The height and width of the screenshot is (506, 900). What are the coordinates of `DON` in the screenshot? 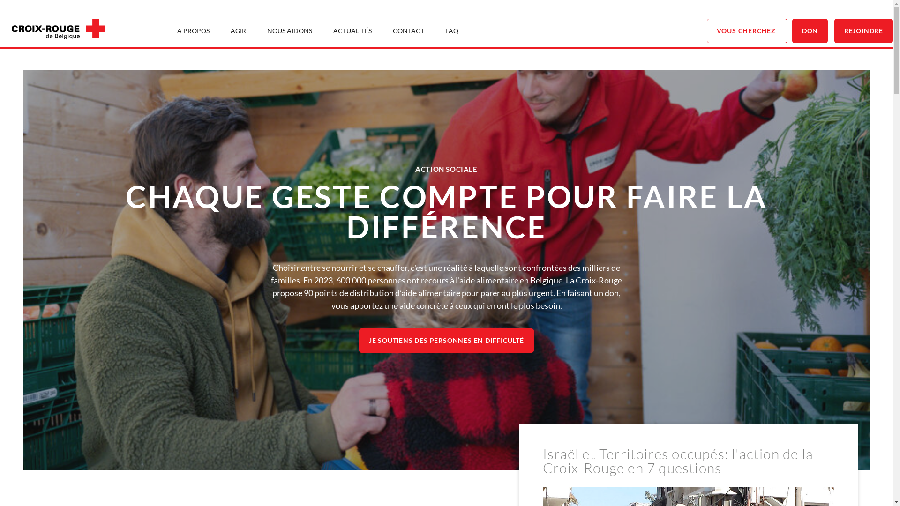 It's located at (810, 31).